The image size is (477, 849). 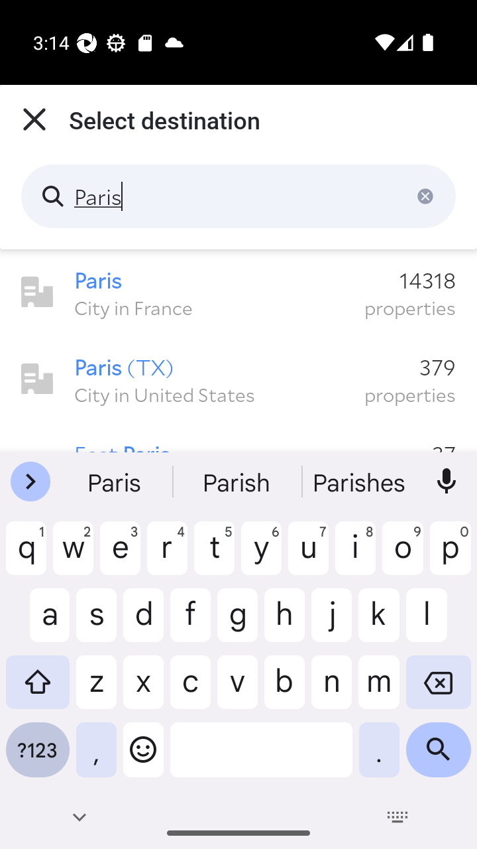 What do you see at coordinates (238, 293) in the screenshot?
I see `Paris 14318 City in France properties` at bounding box center [238, 293].